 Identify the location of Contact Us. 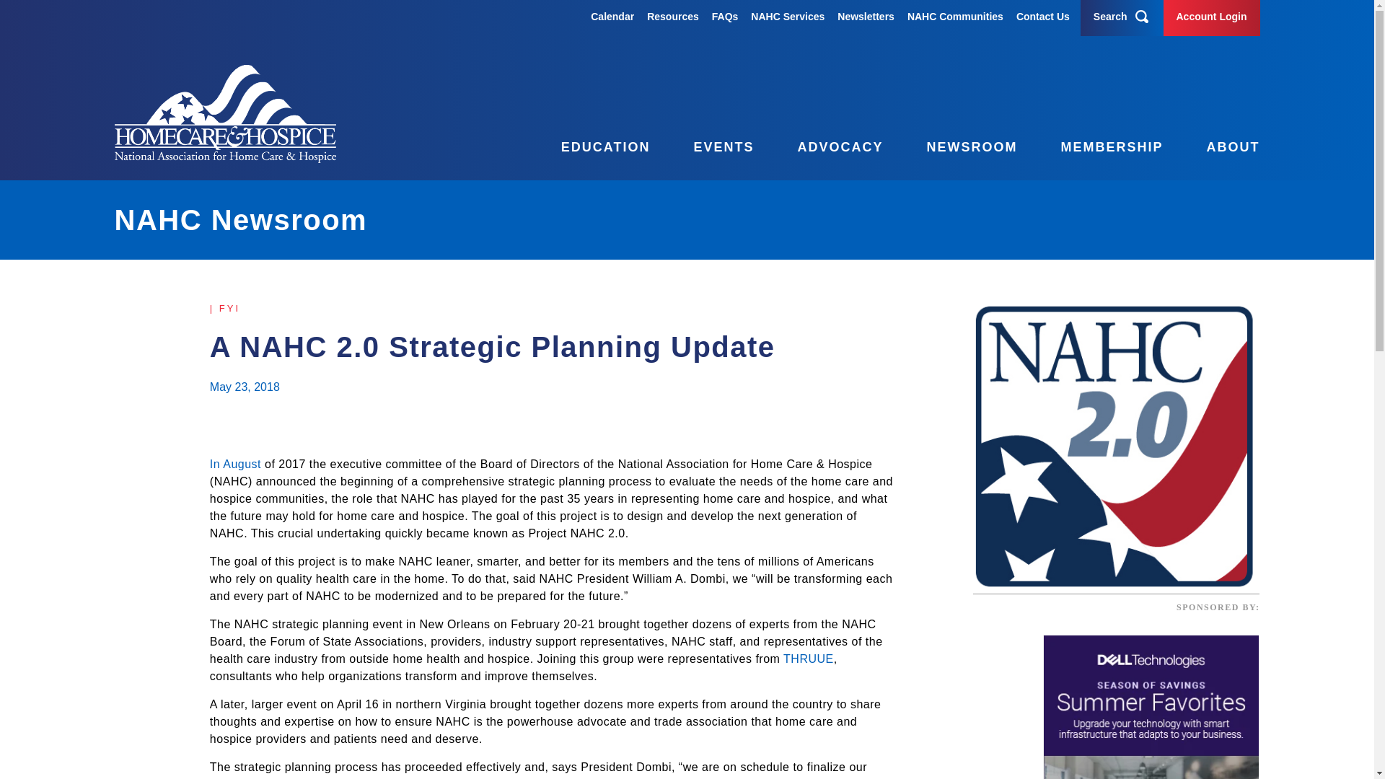
(1043, 17).